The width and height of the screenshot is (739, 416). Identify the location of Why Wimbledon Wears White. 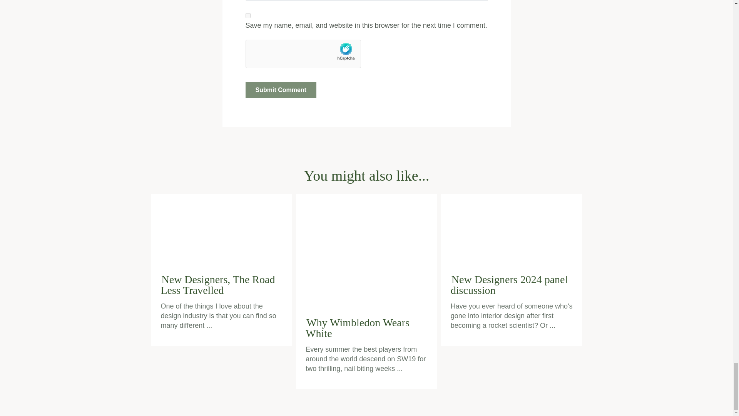
(367, 250).